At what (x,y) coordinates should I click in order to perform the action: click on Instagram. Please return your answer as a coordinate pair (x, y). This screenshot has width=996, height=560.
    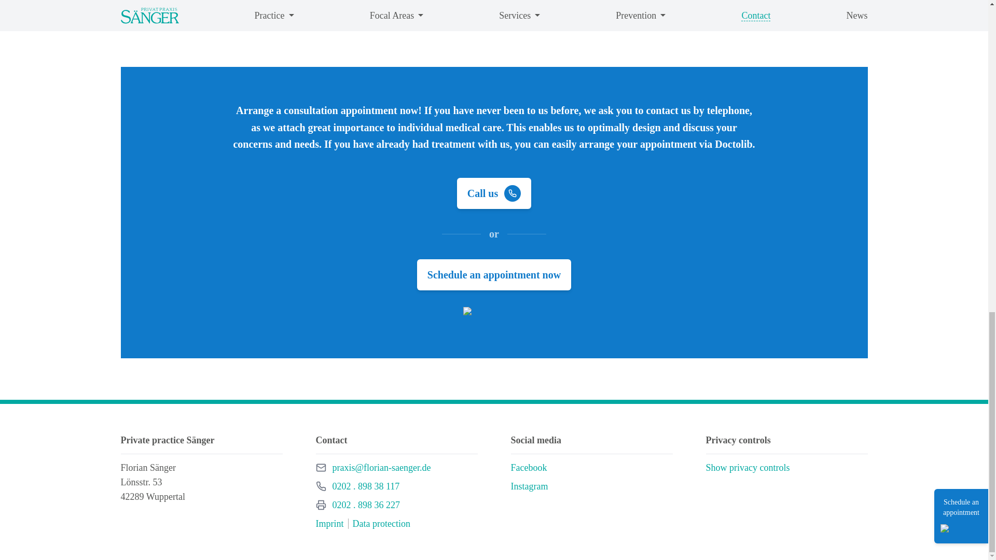
    Looking at the image, I should click on (366, 505).